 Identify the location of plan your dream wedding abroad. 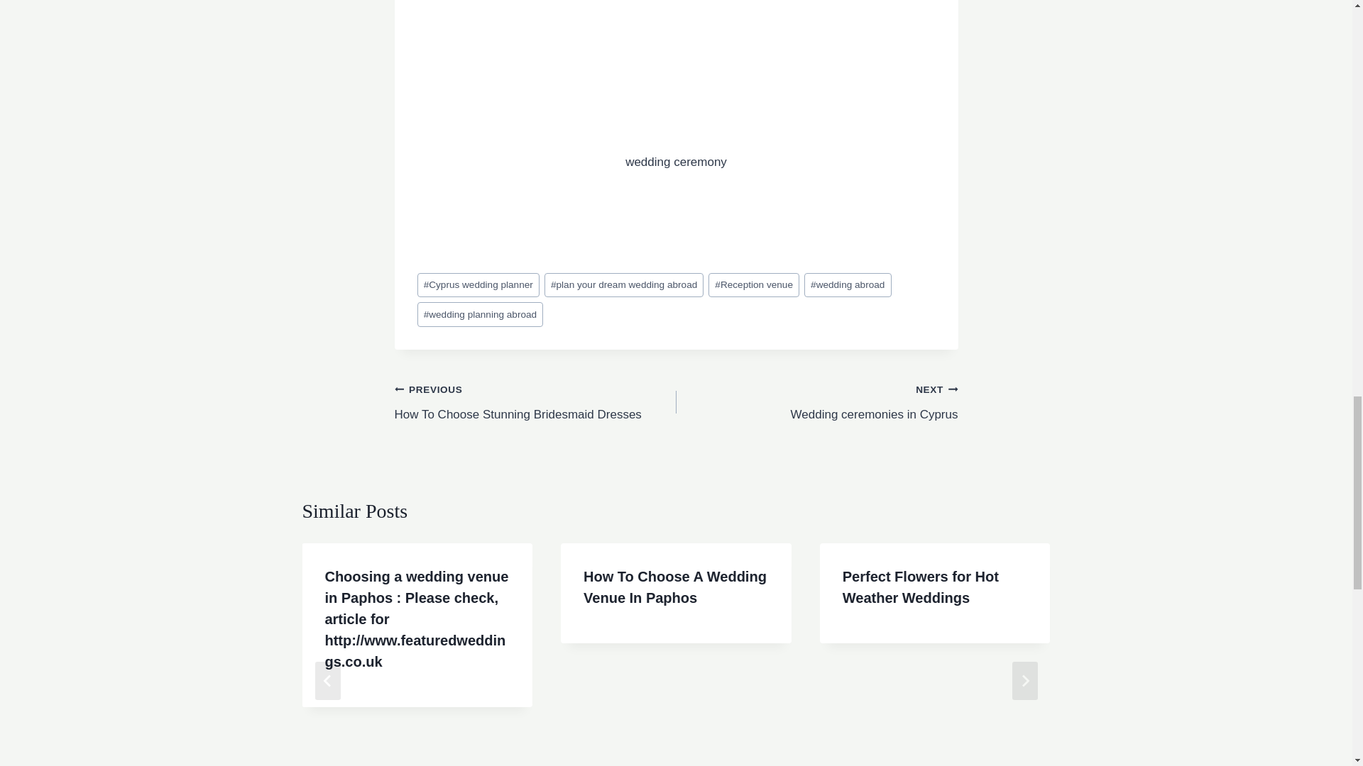
(624, 285).